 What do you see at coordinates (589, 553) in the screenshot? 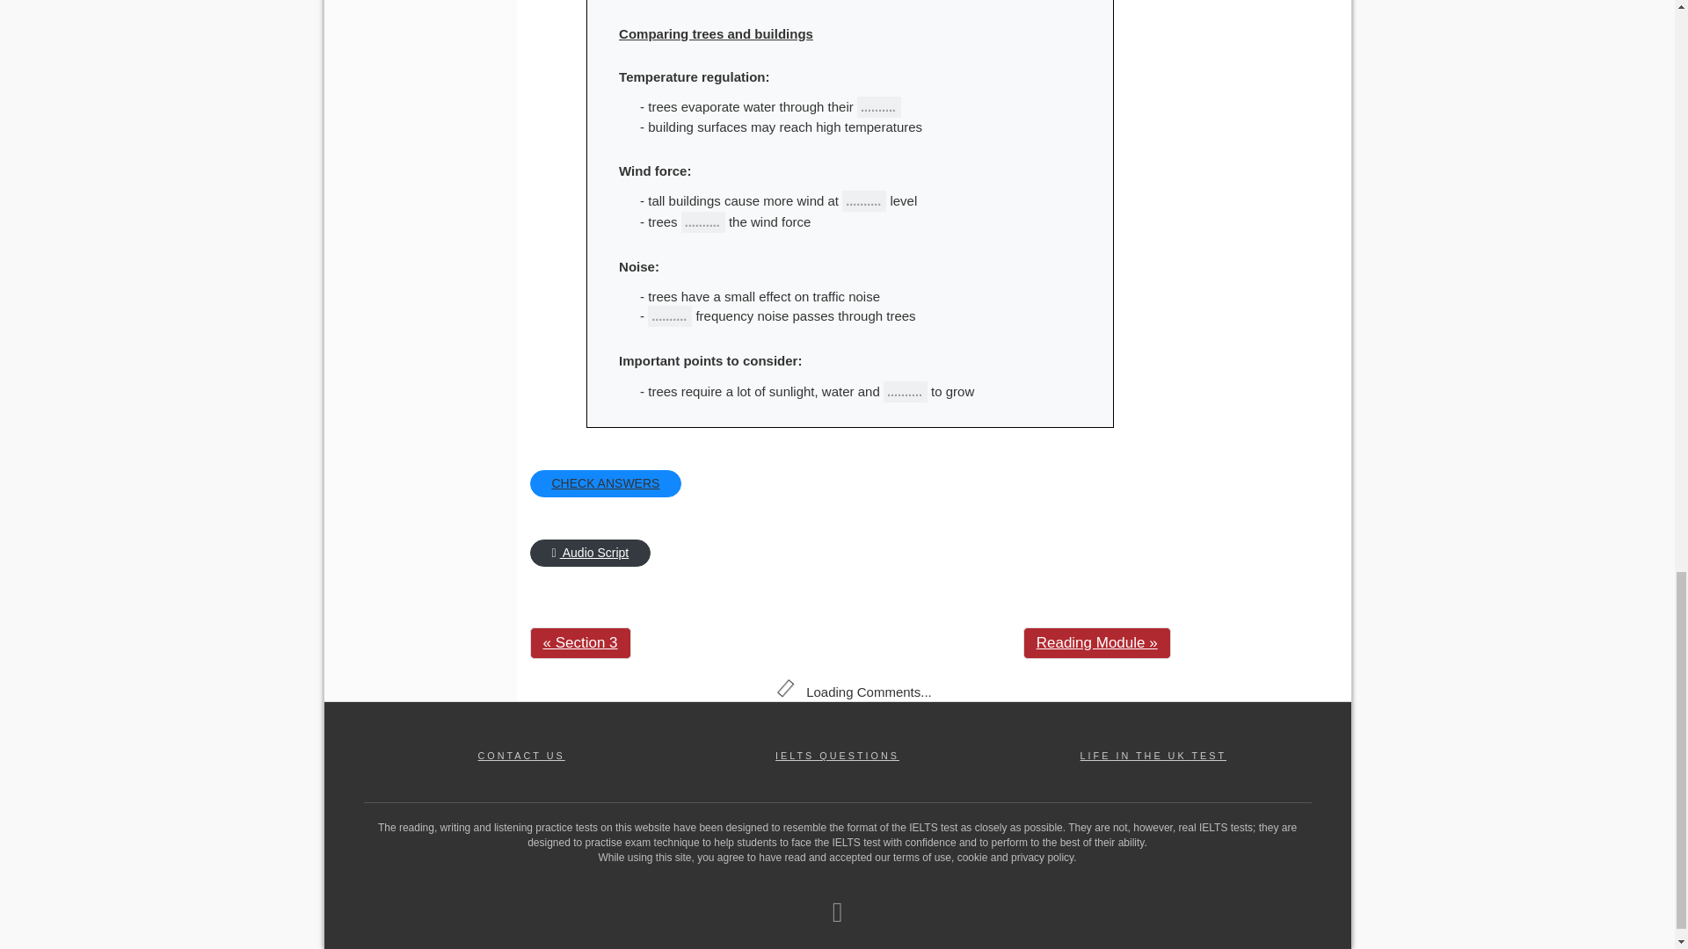
I see `Audio Script` at bounding box center [589, 553].